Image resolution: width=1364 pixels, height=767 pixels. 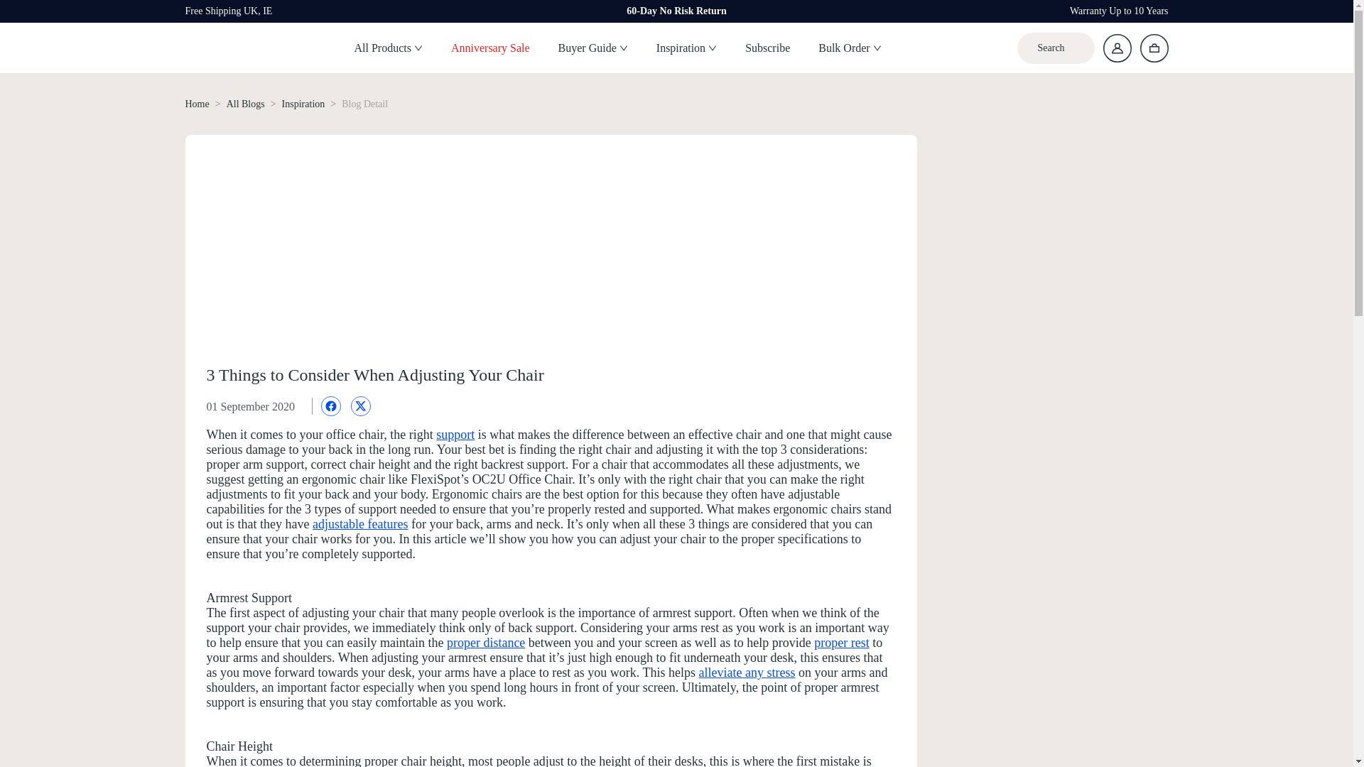 What do you see at coordinates (747, 672) in the screenshot?
I see `alleviate any stress` at bounding box center [747, 672].